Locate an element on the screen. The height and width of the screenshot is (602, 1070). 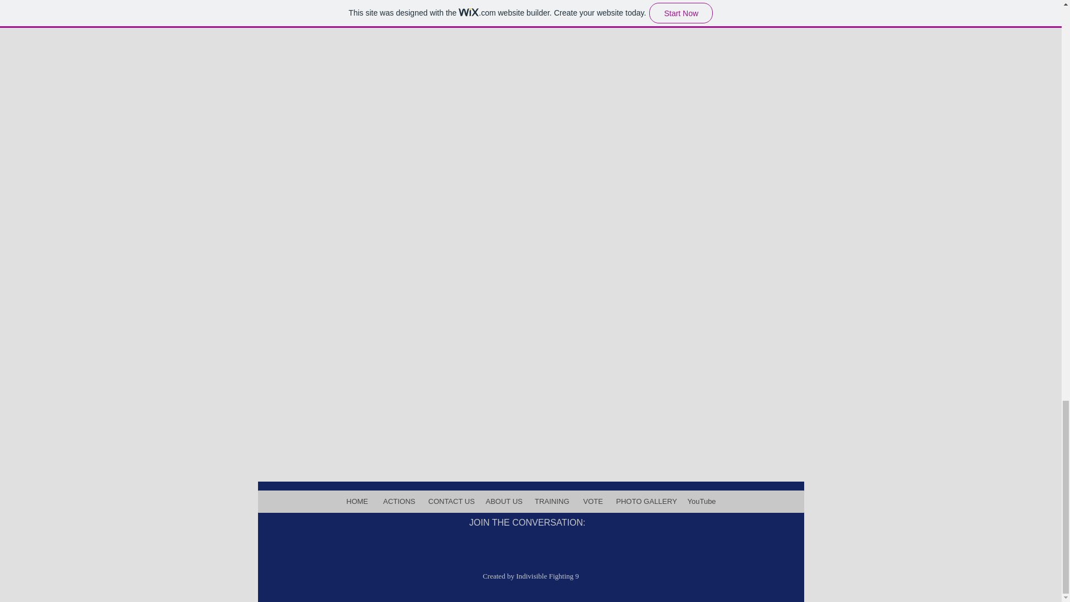
PHOTO GALLERY is located at coordinates (644, 502).